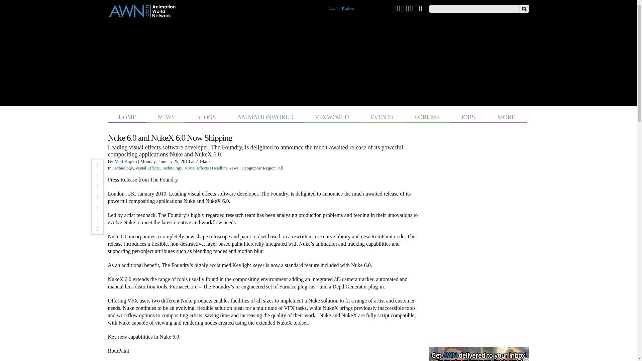 This screenshot has height=361, width=642. What do you see at coordinates (125, 162) in the screenshot?
I see `Matt Kapko` at bounding box center [125, 162].